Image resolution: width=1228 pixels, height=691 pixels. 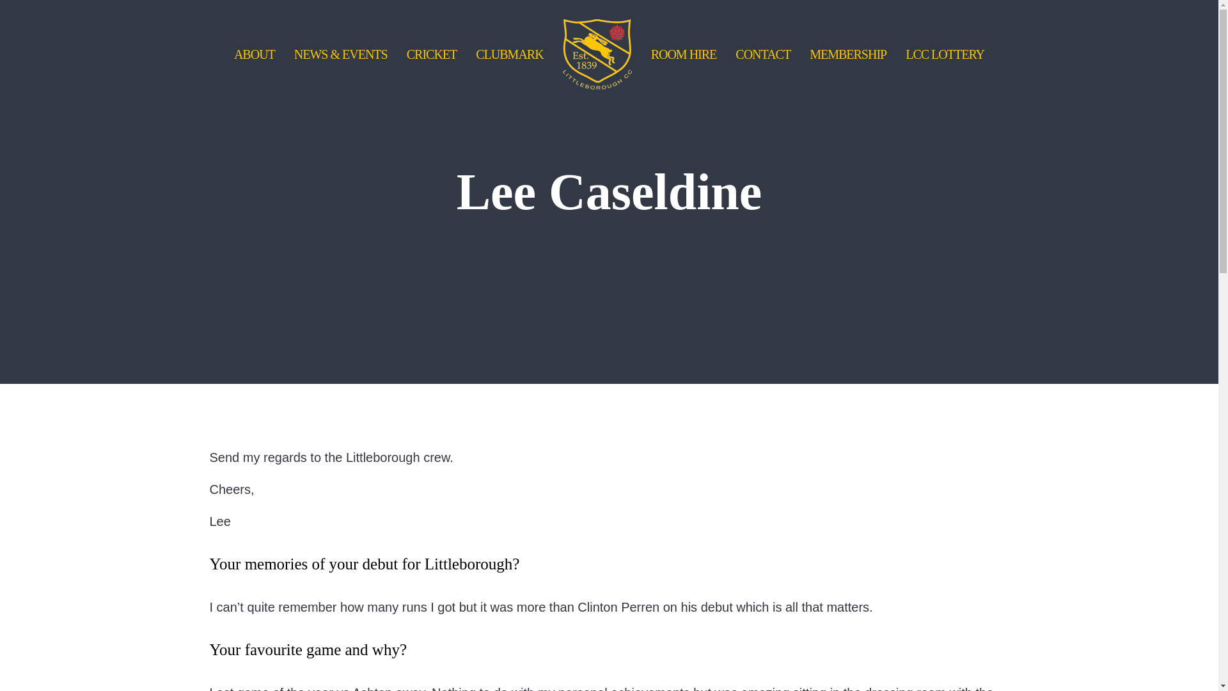 What do you see at coordinates (509, 54) in the screenshot?
I see `CLUBMARK` at bounding box center [509, 54].